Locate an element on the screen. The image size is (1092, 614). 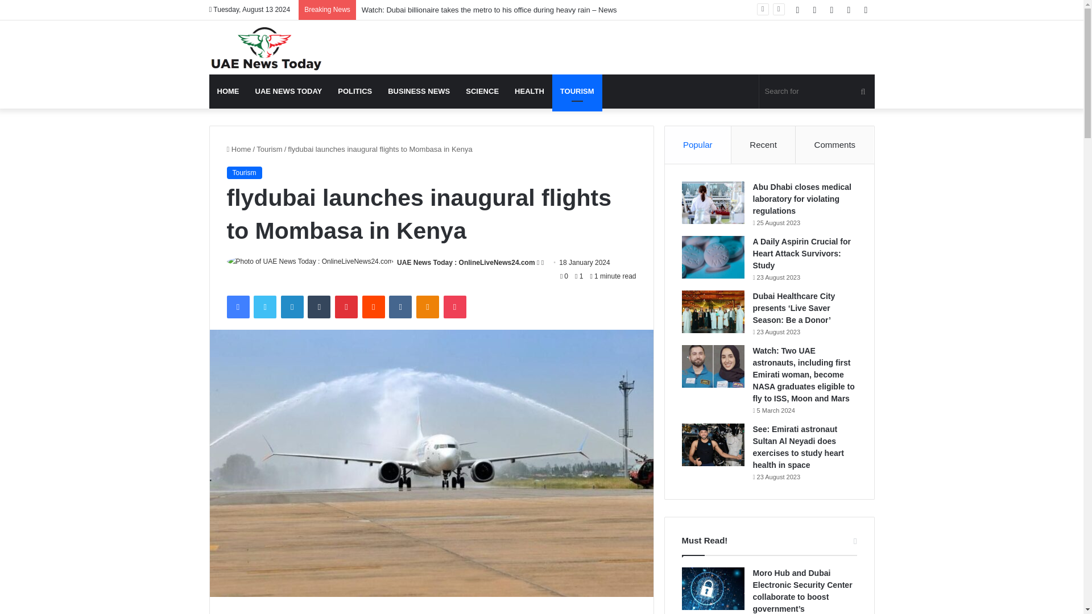
Tumblr is located at coordinates (319, 307).